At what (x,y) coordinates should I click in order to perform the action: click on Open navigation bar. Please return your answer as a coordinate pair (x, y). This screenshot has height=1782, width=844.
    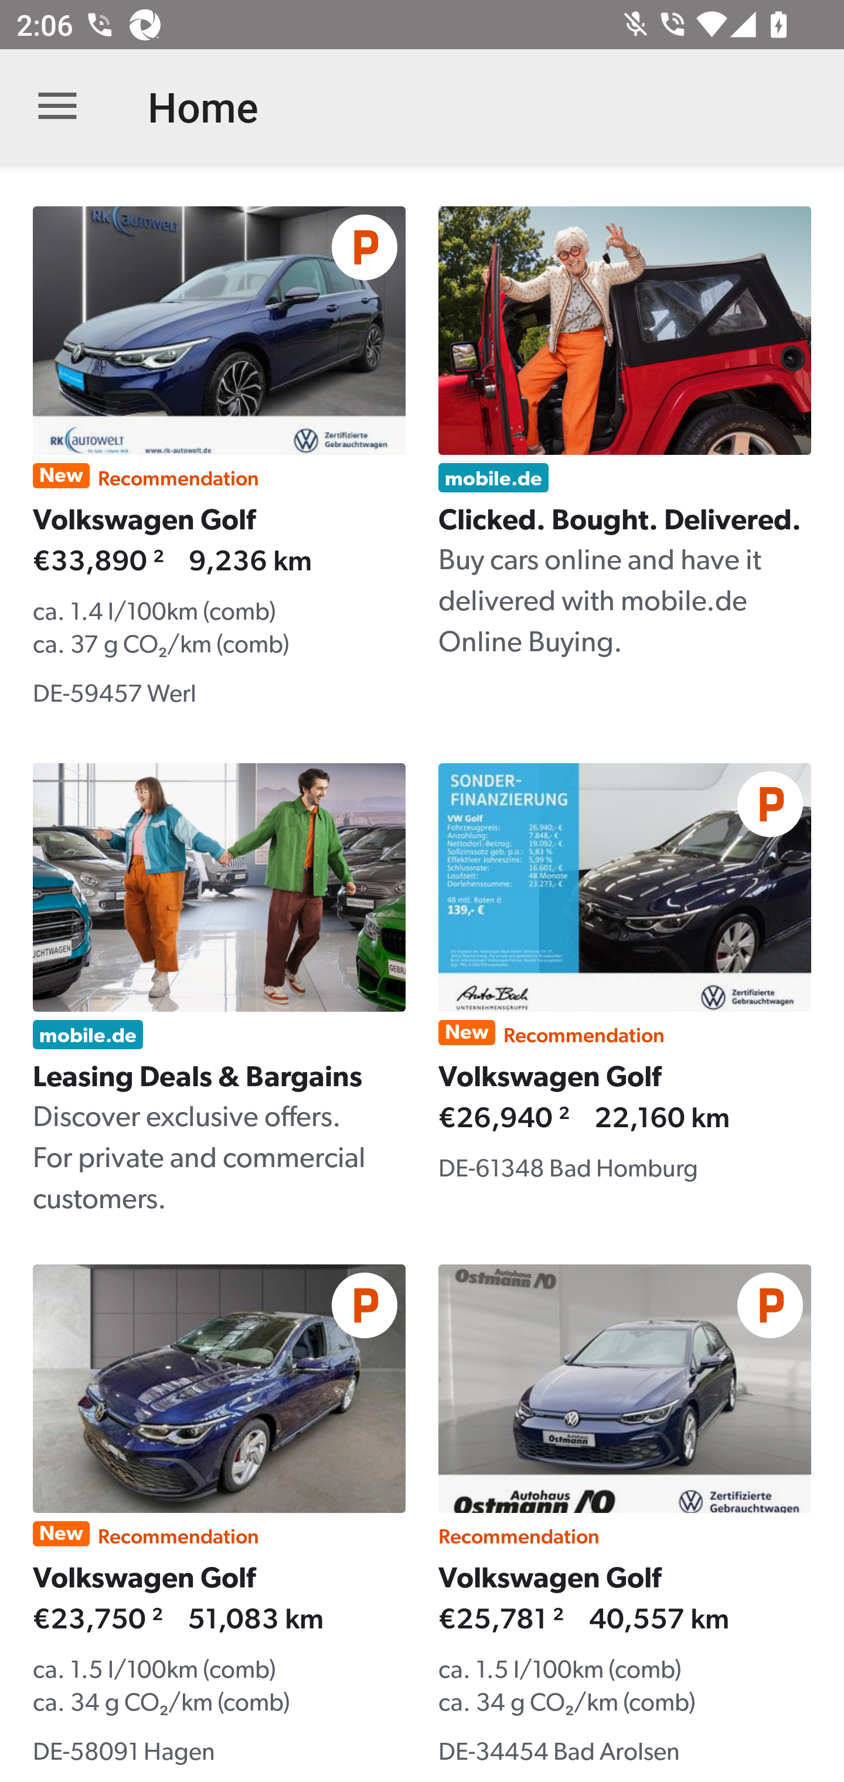
    Looking at the image, I should click on (57, 107).